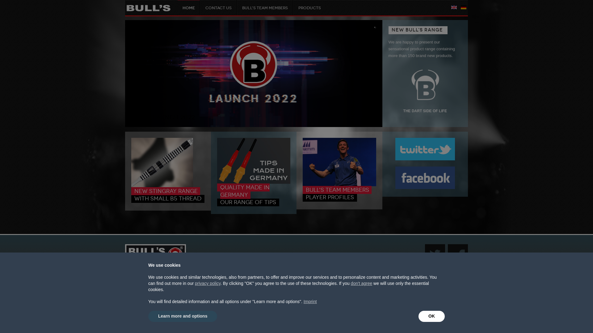 This screenshot has width=593, height=333. What do you see at coordinates (254, 183) in the screenshot?
I see `Soft Tips` at bounding box center [254, 183].